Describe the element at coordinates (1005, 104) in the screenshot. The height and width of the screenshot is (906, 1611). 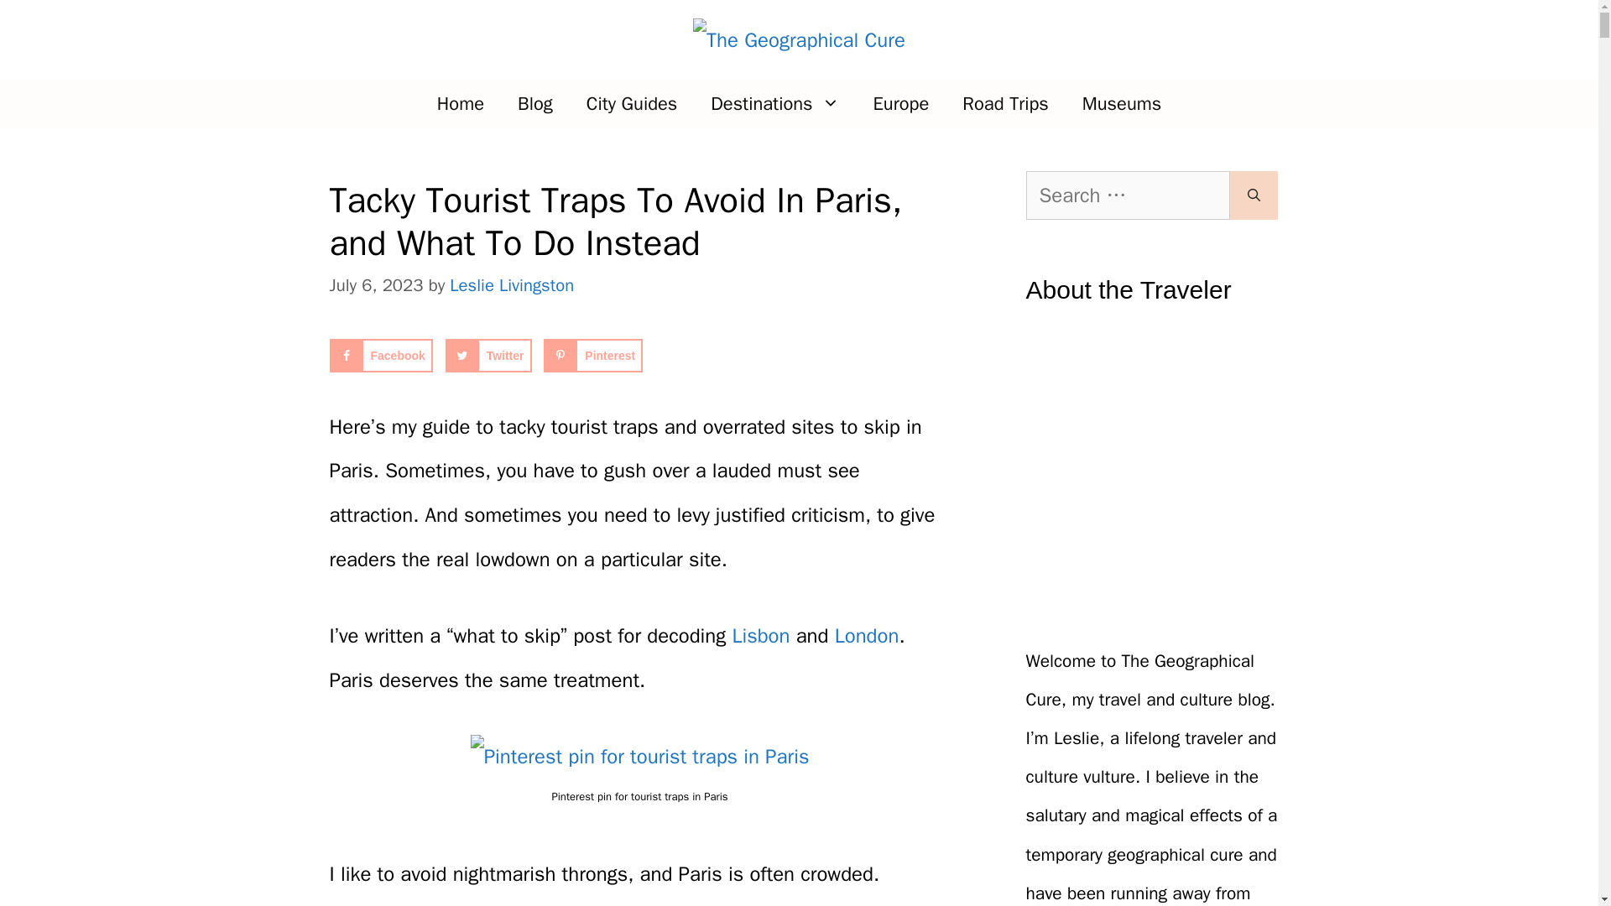
I see `Road Trips` at that location.